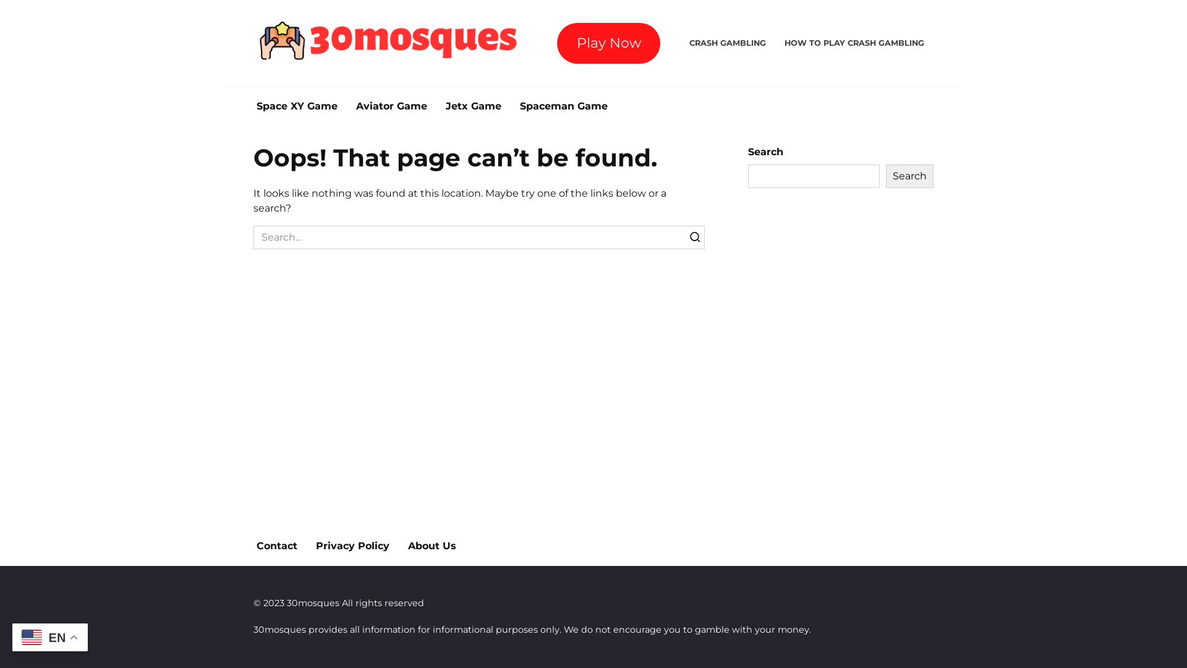  Describe the element at coordinates (910, 176) in the screenshot. I see `Search` at that location.